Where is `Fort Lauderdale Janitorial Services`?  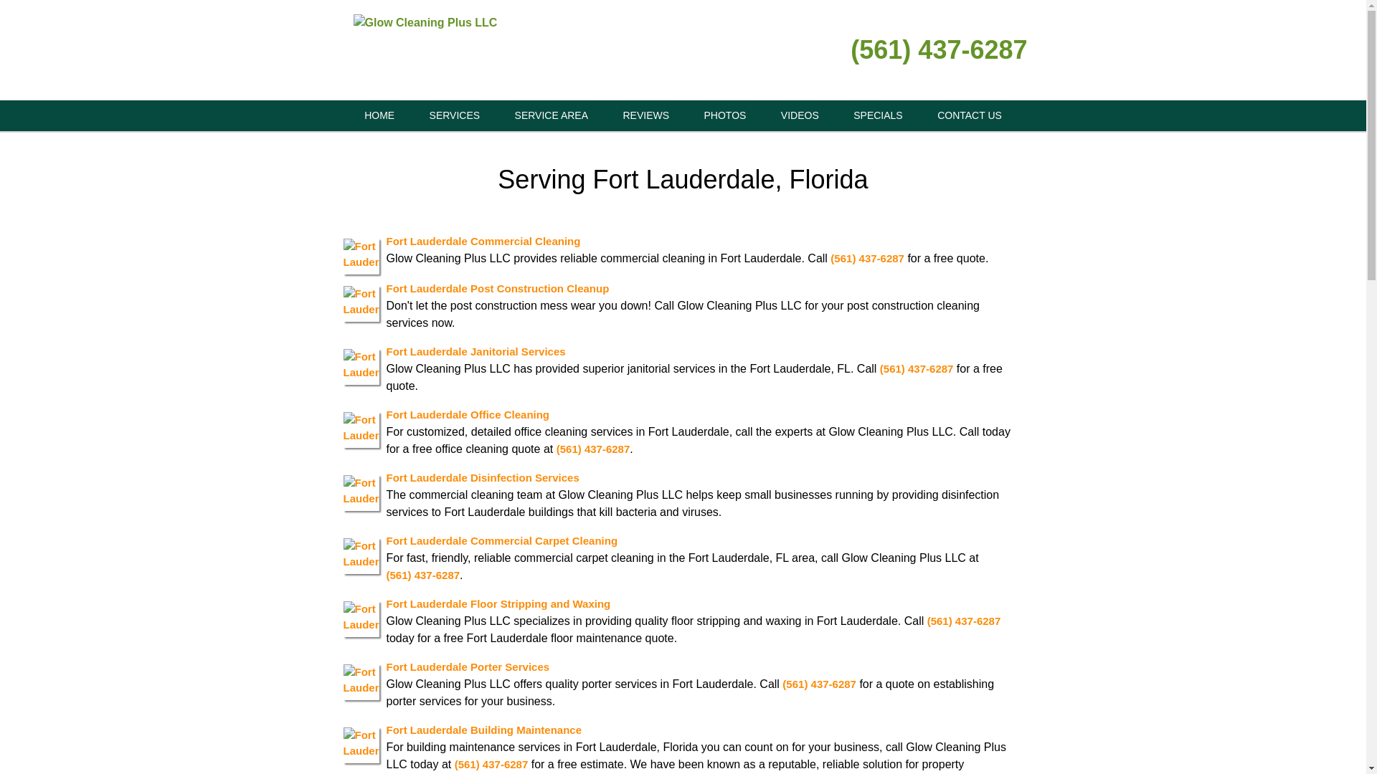
Fort Lauderdale Janitorial Services is located at coordinates (475, 351).